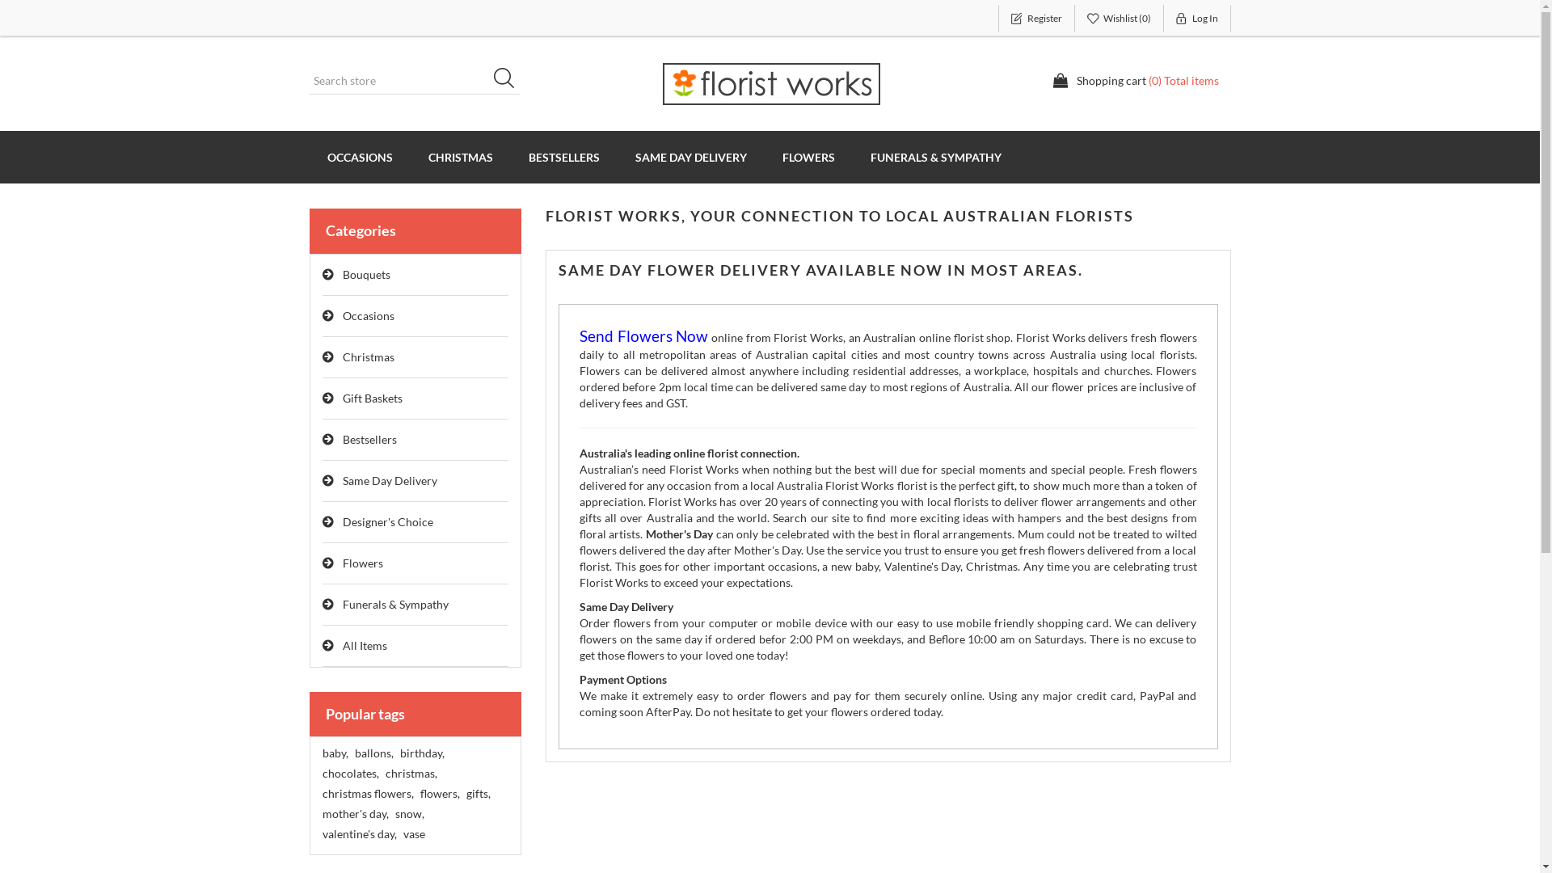 This screenshot has height=873, width=1552. What do you see at coordinates (935, 157) in the screenshot?
I see `FUNERALS & SYMPATHY` at bounding box center [935, 157].